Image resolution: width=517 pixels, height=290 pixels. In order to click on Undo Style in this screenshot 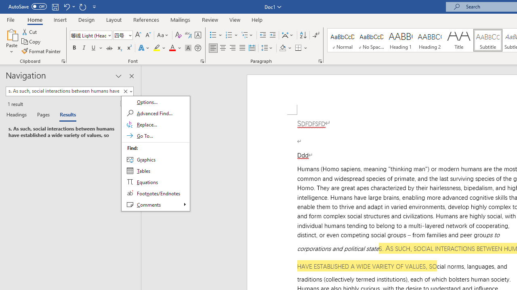, I will do `click(66, 6)`.